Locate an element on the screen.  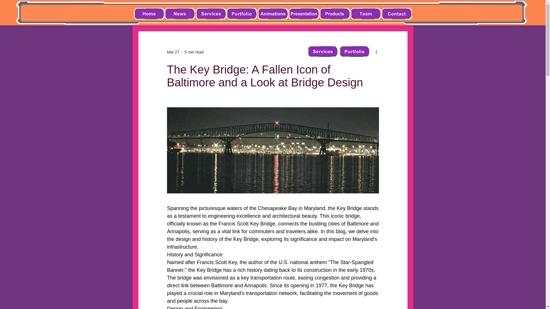
Team is located at coordinates (366, 14).